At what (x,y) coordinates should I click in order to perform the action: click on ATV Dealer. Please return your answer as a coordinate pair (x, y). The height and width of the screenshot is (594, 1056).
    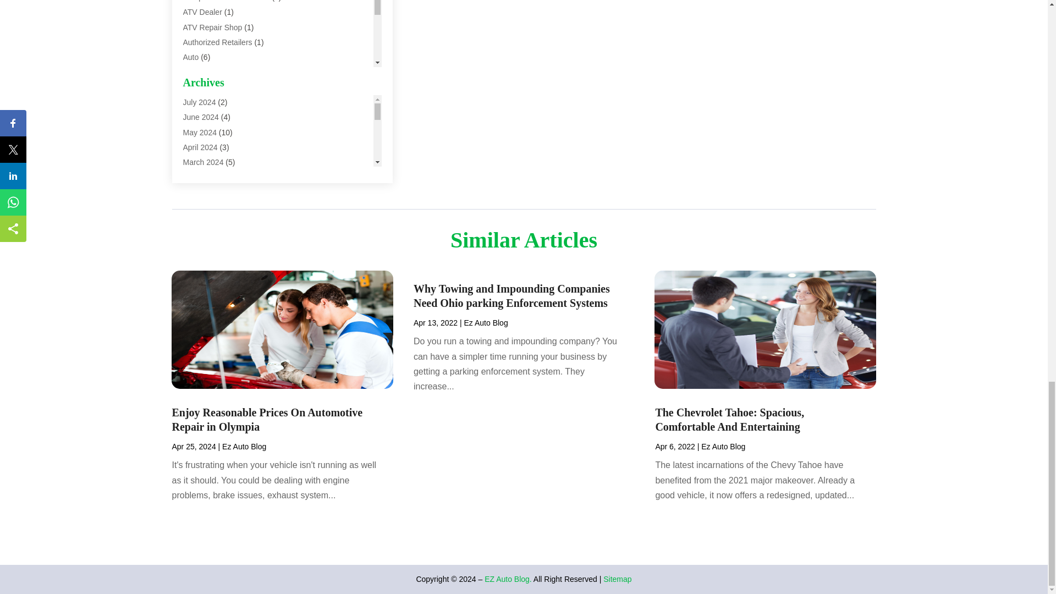
    Looking at the image, I should click on (202, 12).